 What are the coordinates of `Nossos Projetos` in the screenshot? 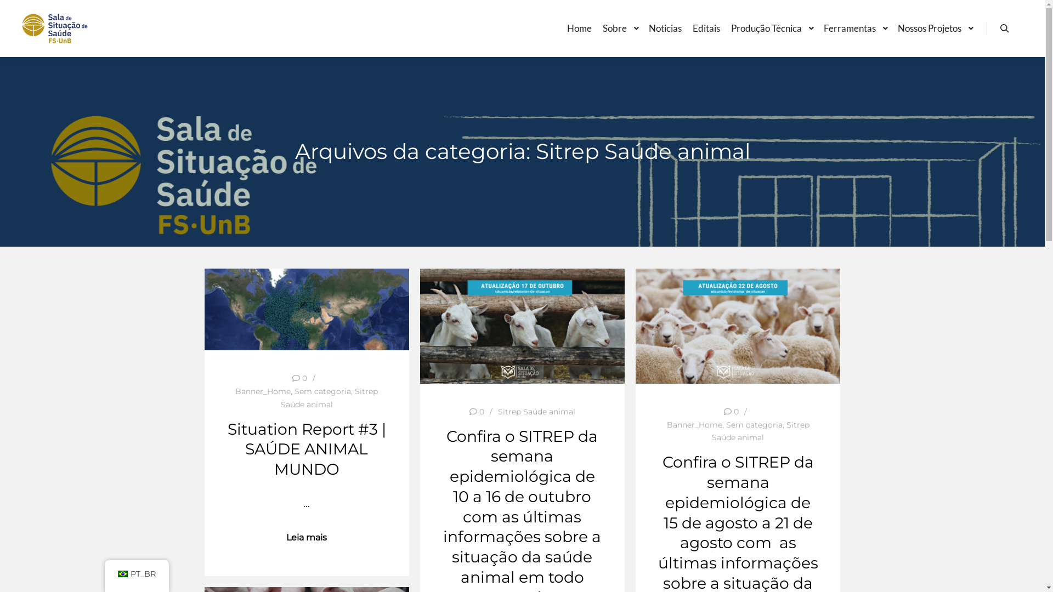 It's located at (928, 29).